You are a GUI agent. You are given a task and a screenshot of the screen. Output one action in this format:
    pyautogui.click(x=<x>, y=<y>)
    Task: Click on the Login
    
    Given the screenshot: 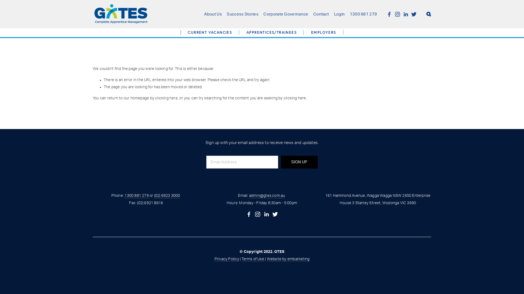 What is the action you would take?
    pyautogui.click(x=340, y=14)
    